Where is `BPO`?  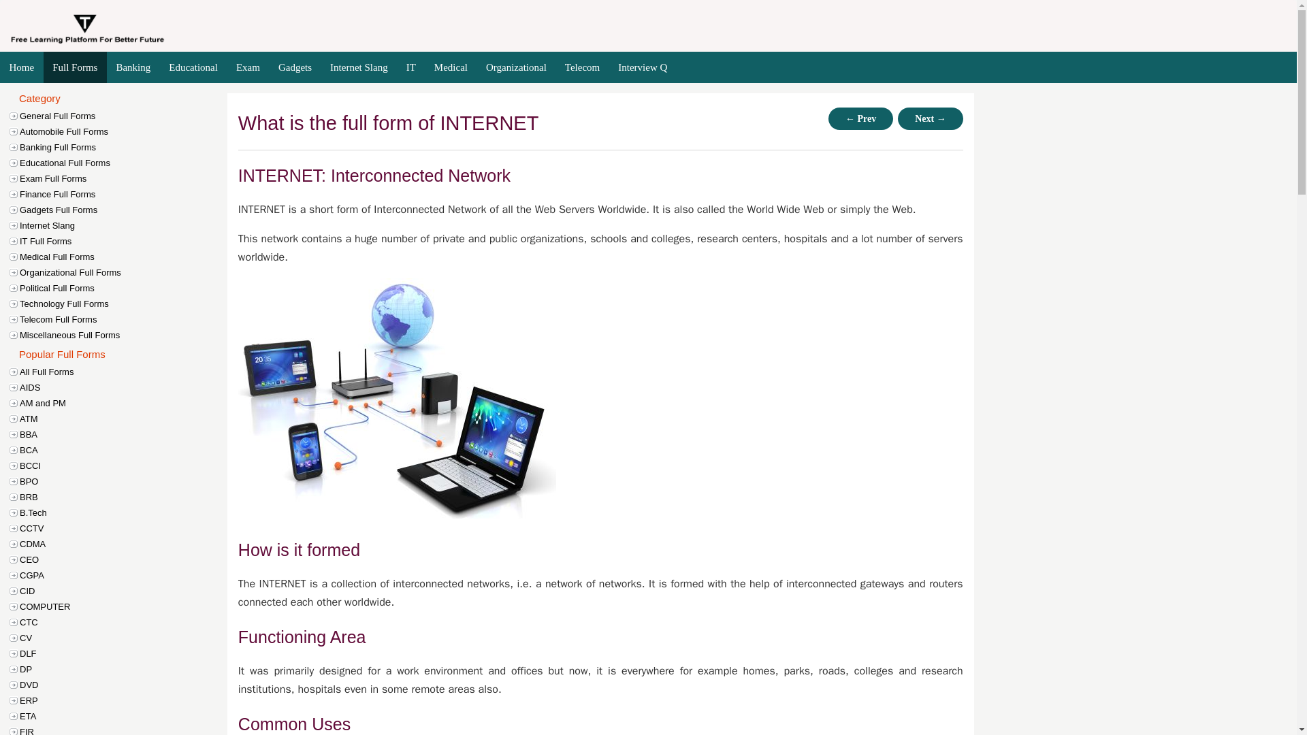
BPO is located at coordinates (125, 481).